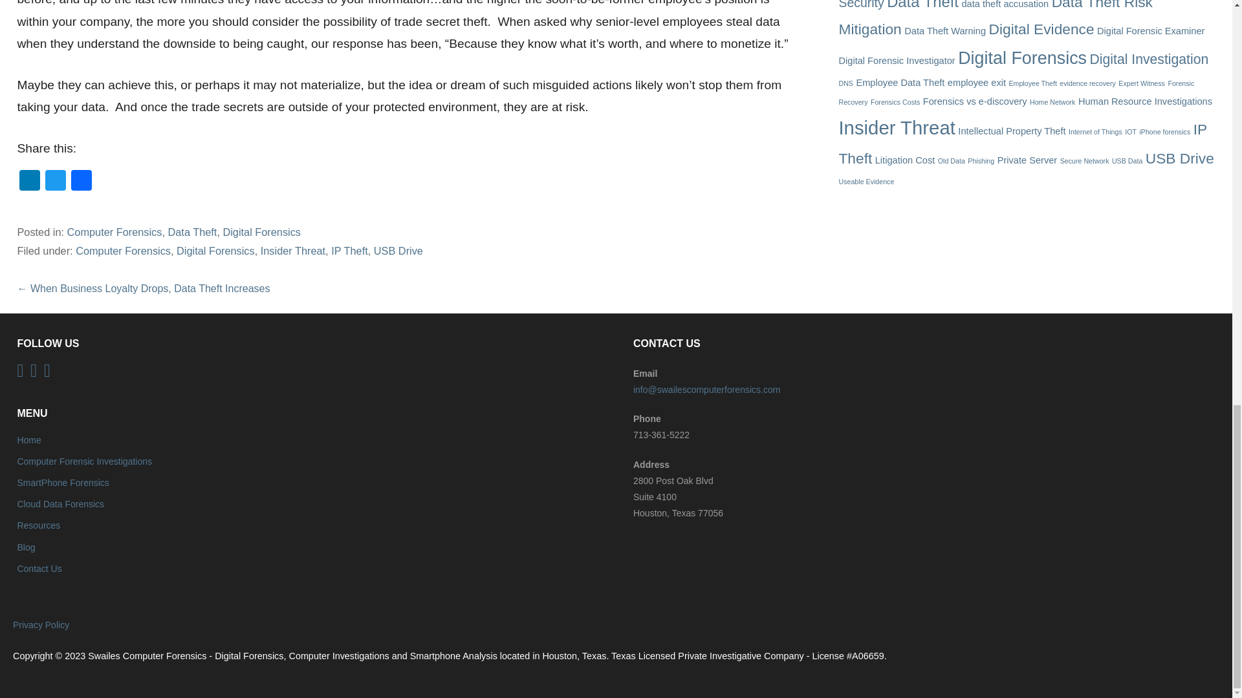  Describe the element at coordinates (293, 251) in the screenshot. I see `Insider Threat` at that location.